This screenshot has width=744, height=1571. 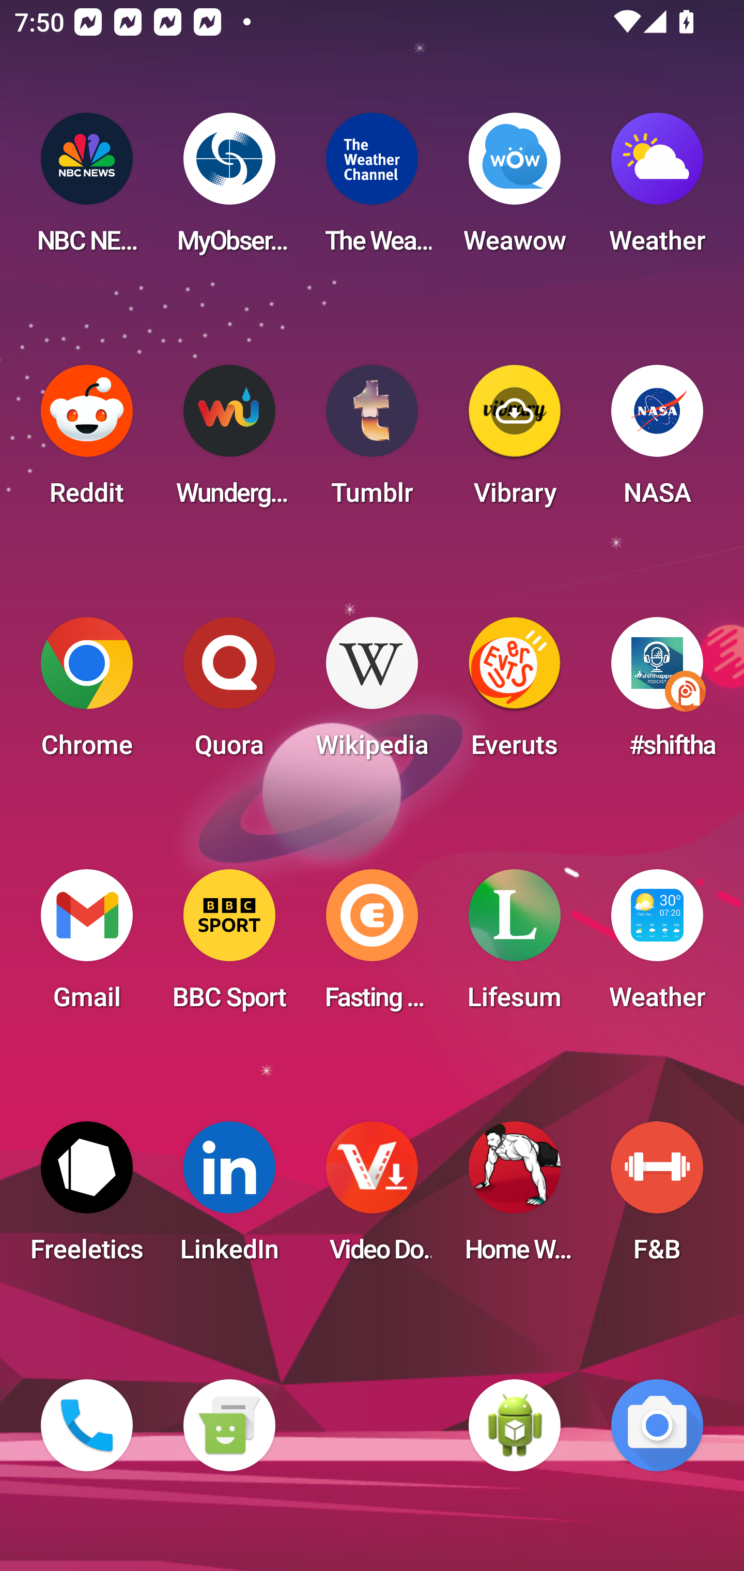 What do you see at coordinates (372, 1198) in the screenshot?
I see `Video Downloader & Ace Player` at bounding box center [372, 1198].